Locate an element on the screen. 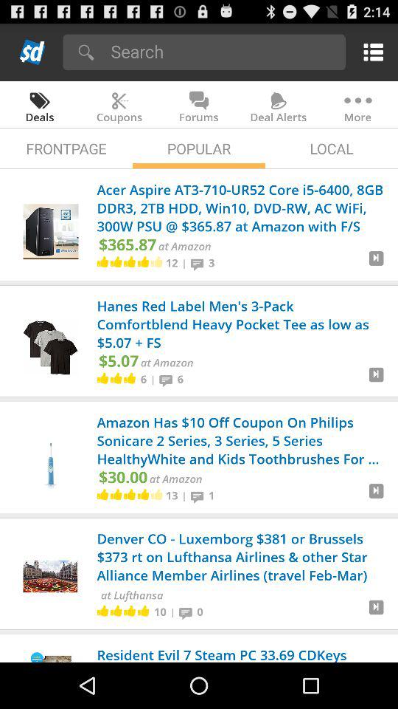  open the item below the at amazon is located at coordinates (171, 495).